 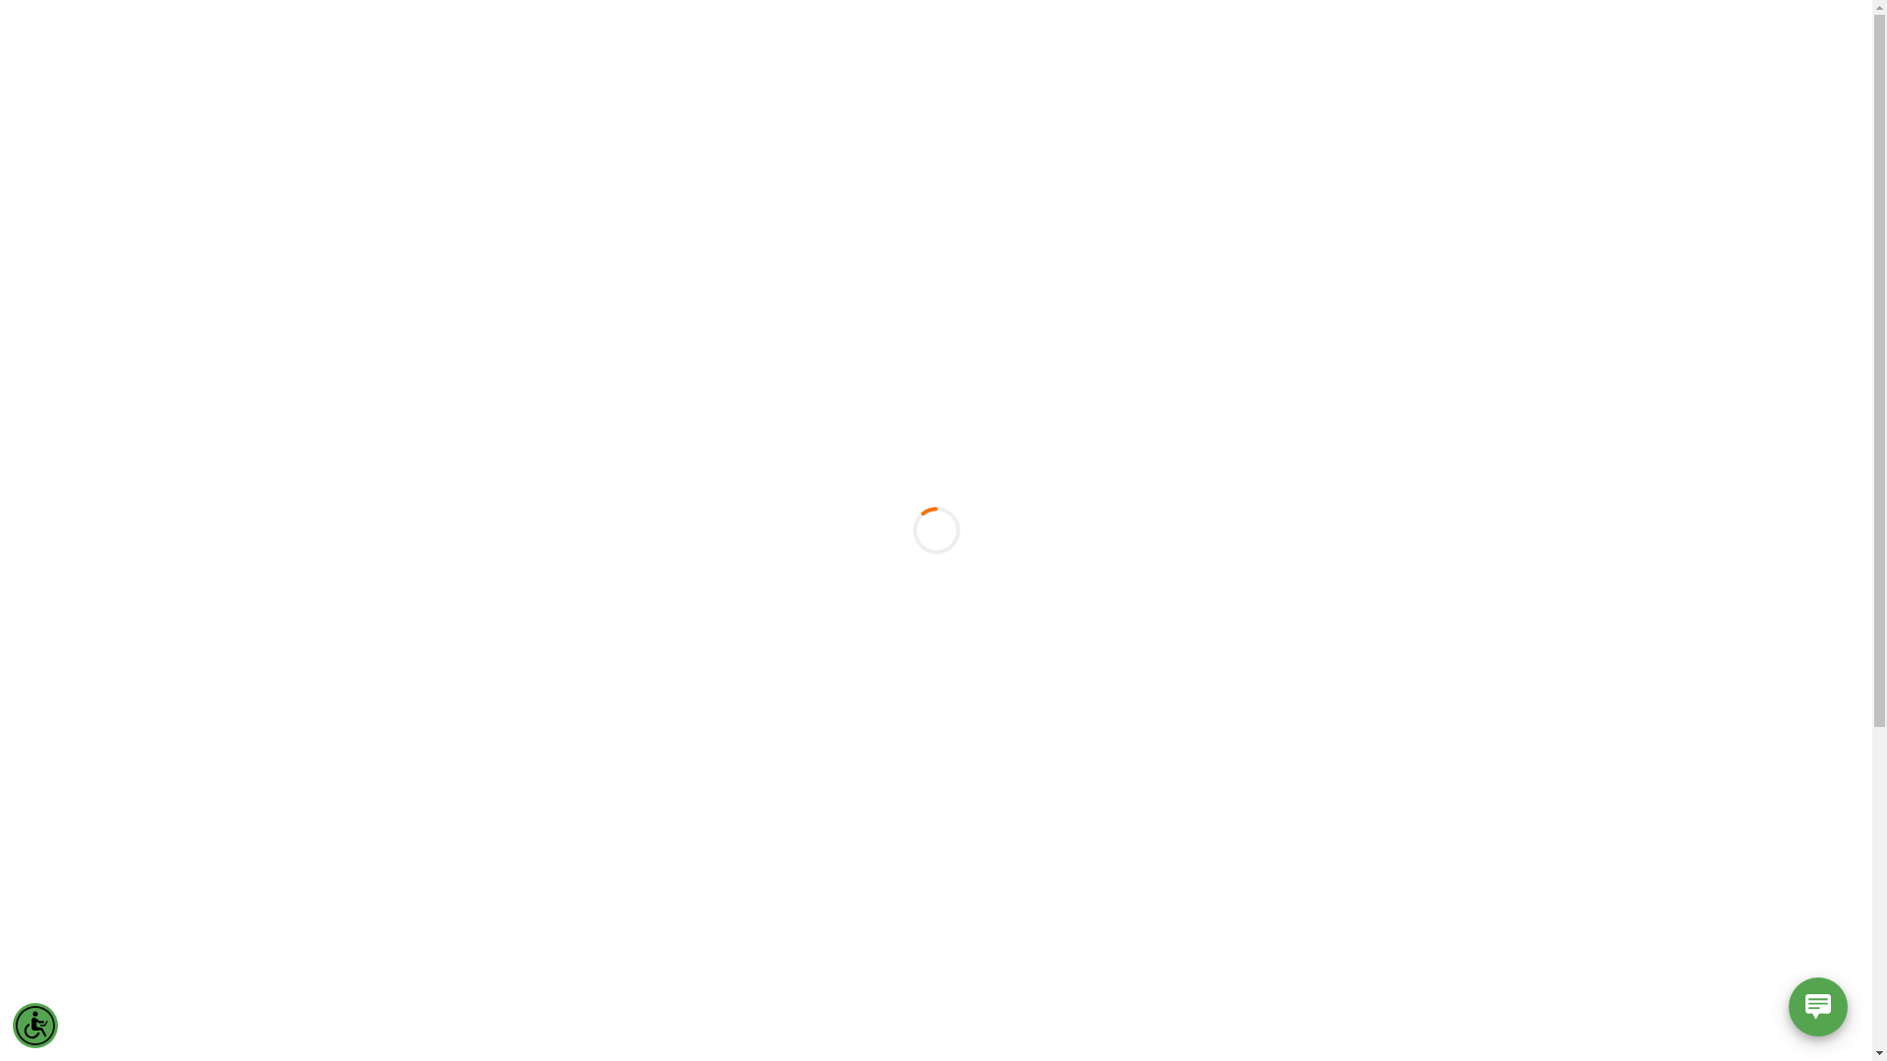 I want to click on Online services, so click(x=1507, y=42).